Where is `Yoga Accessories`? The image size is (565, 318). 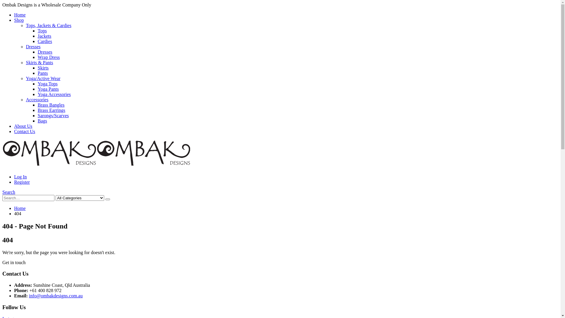
Yoga Accessories is located at coordinates (54, 94).